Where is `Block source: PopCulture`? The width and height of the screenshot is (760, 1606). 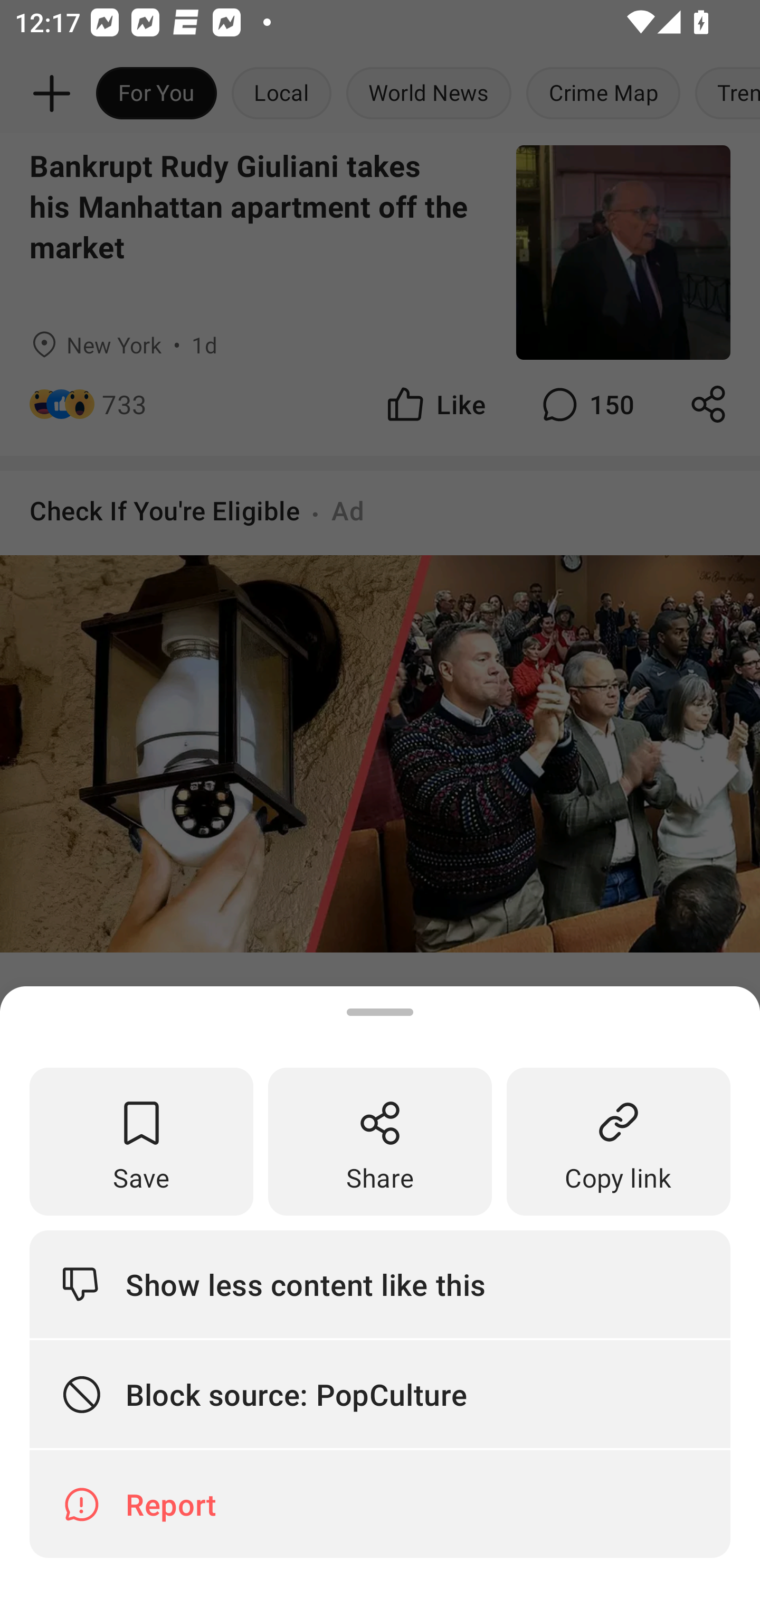 Block source: PopCulture is located at coordinates (380, 1395).